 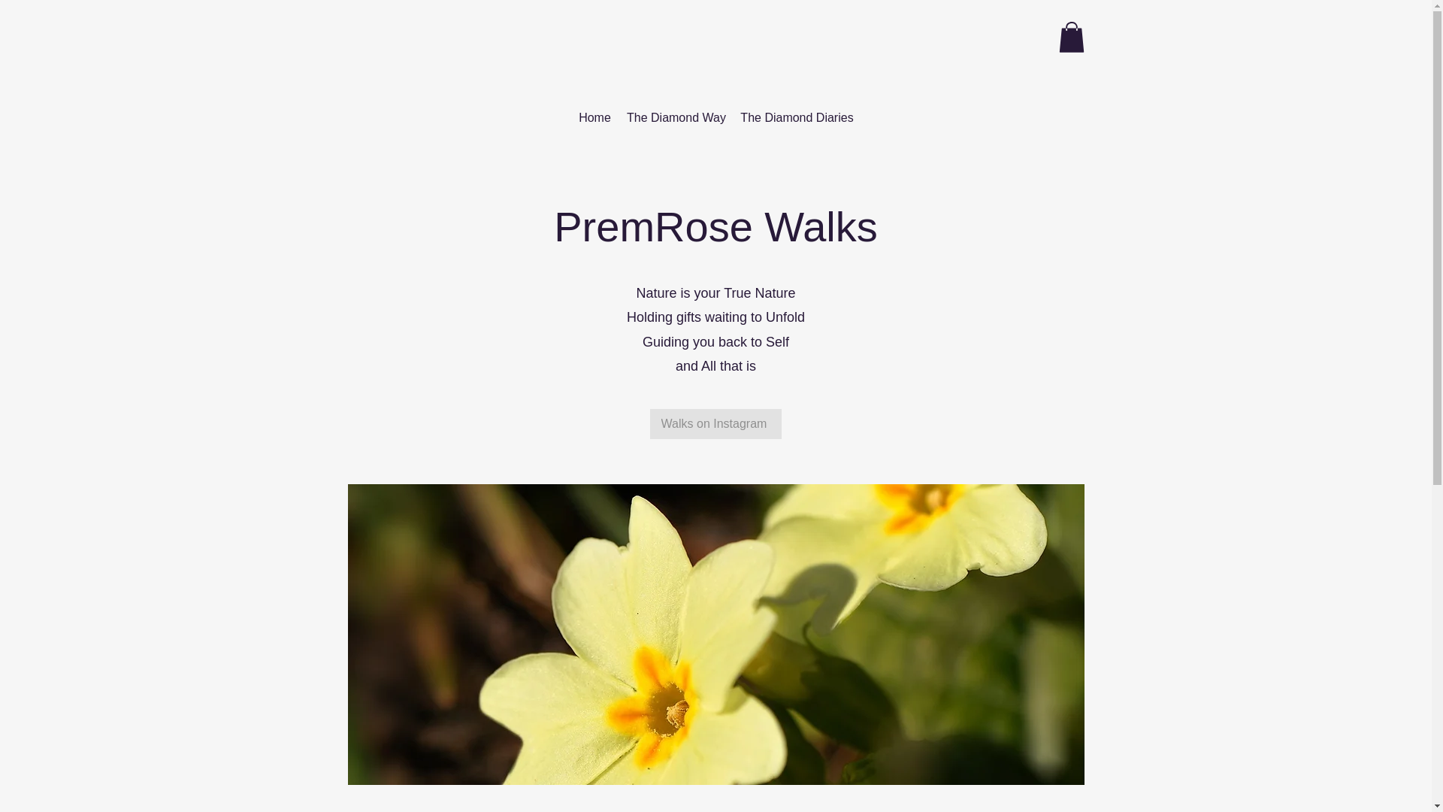 I want to click on The Diamond Way, so click(x=676, y=117).